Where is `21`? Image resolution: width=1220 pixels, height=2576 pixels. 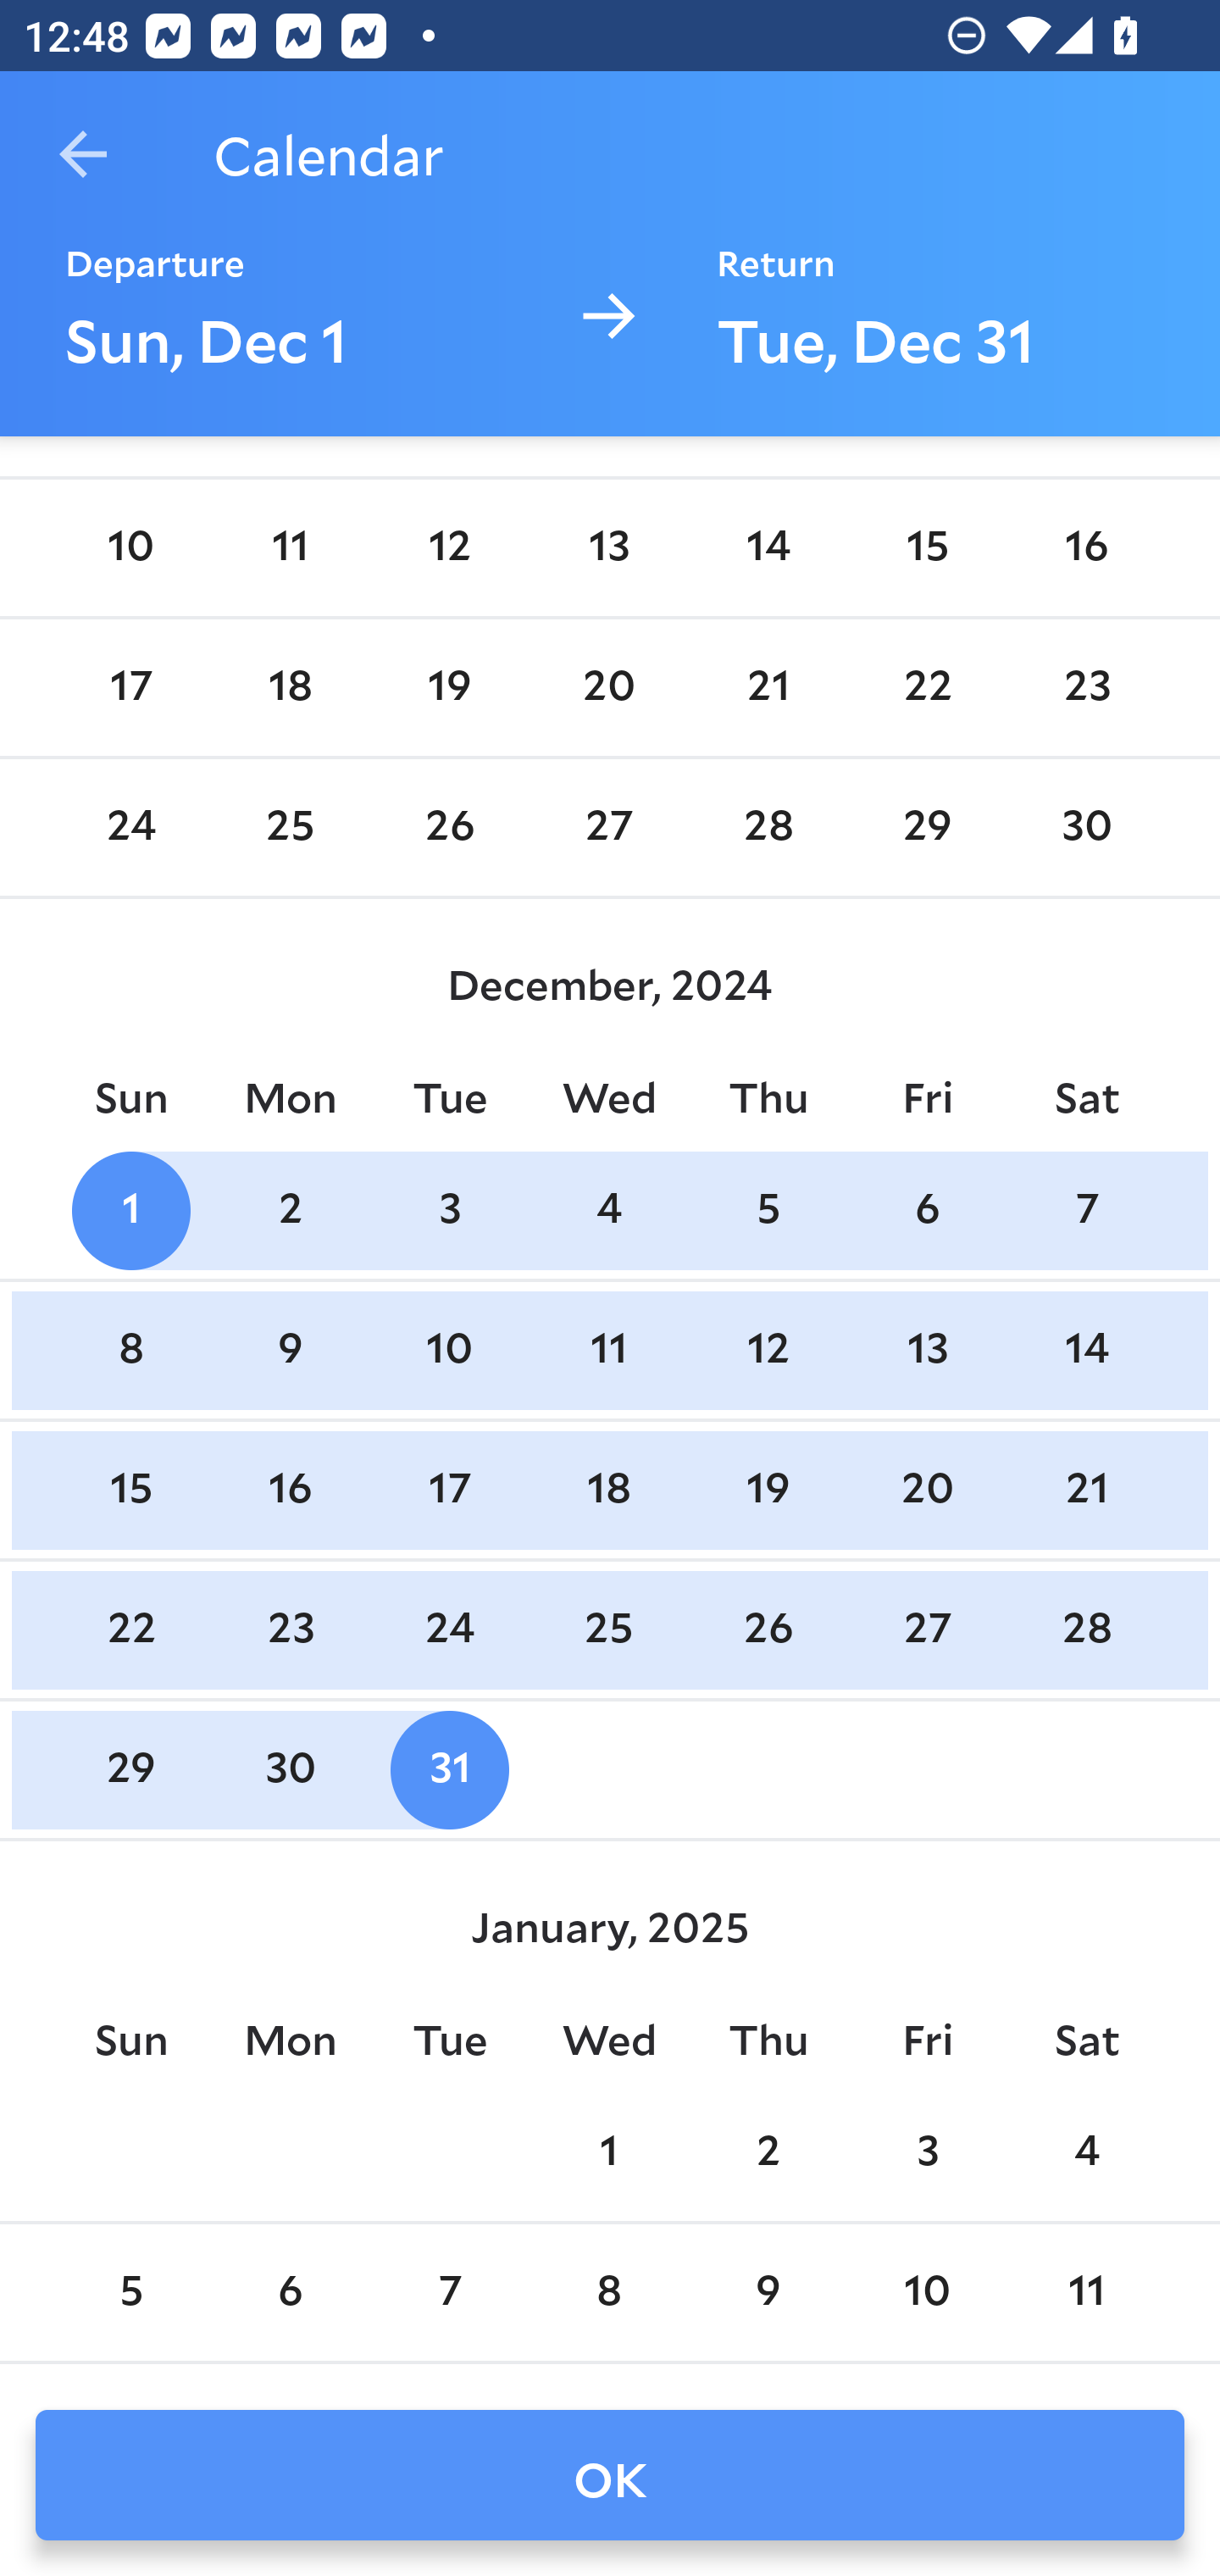 21 is located at coordinates (1086, 1491).